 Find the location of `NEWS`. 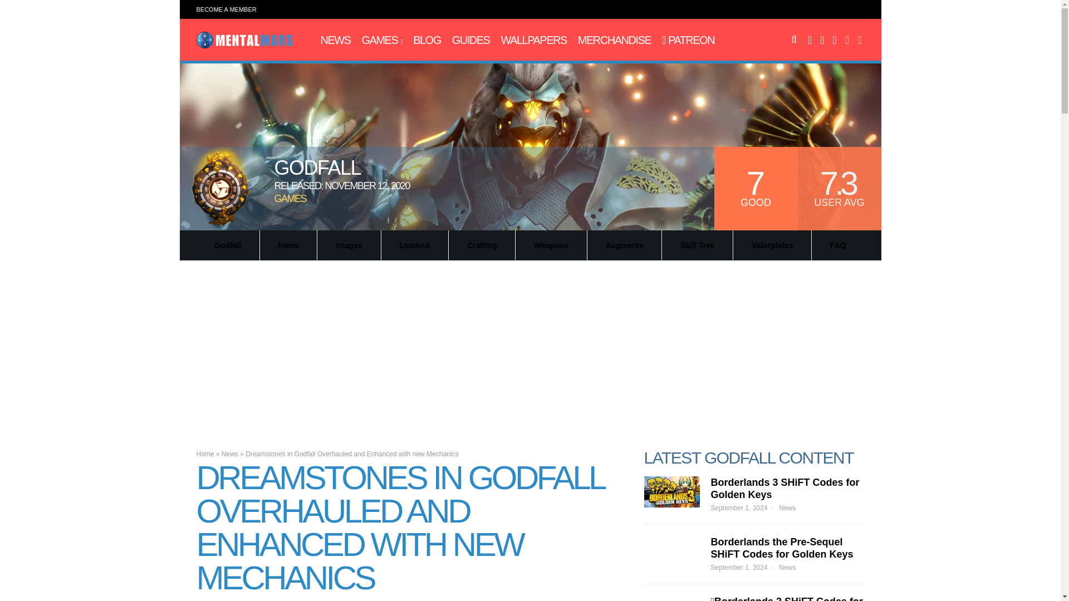

NEWS is located at coordinates (335, 40).